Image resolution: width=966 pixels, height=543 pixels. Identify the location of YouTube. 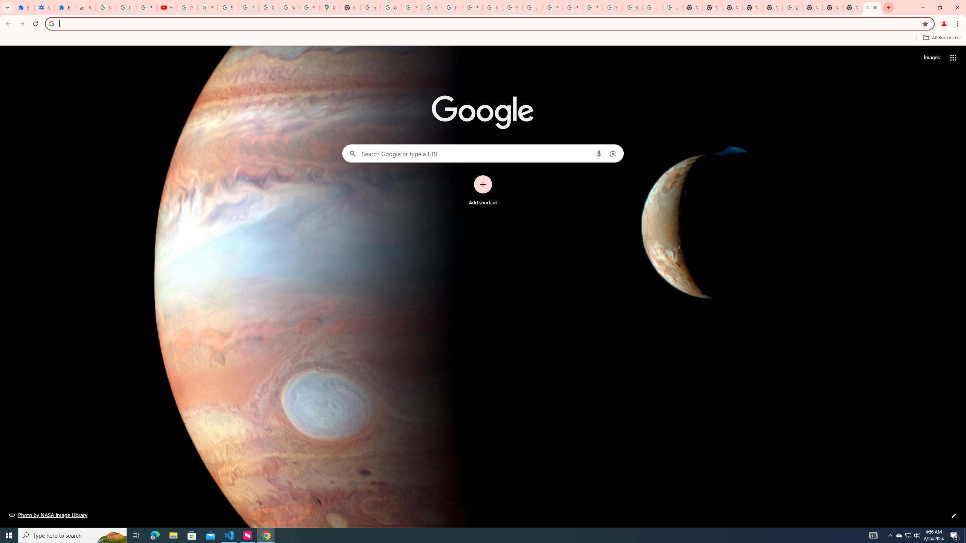
(612, 8).